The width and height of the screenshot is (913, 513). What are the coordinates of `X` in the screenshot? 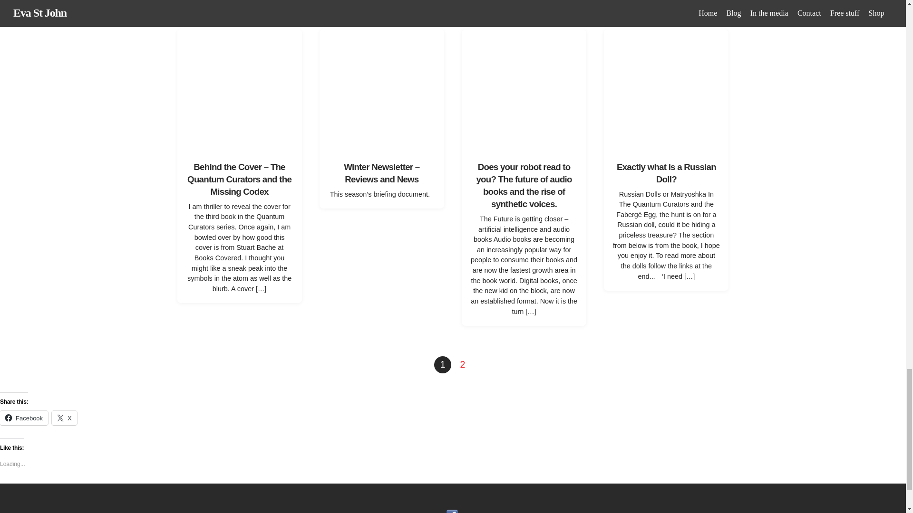 It's located at (64, 418).